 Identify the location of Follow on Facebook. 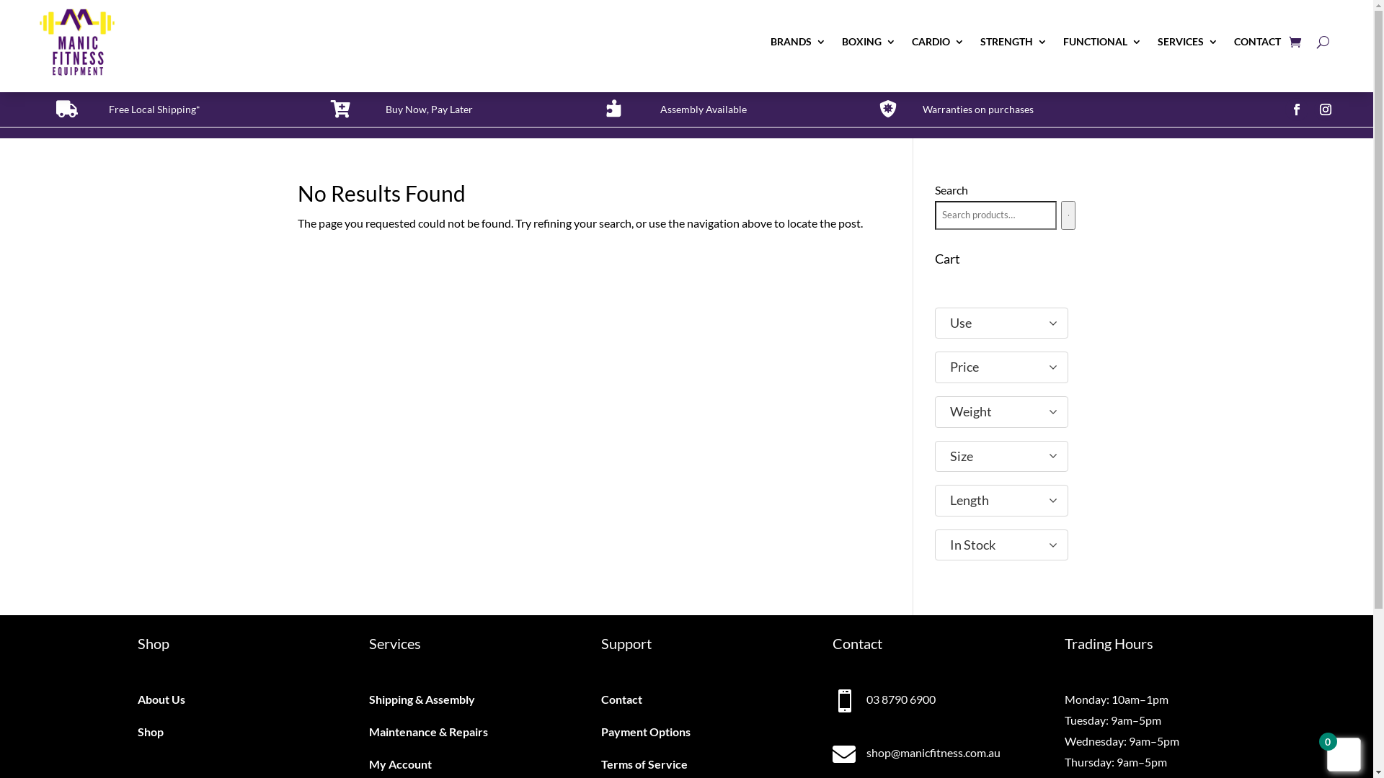
(1297, 109).